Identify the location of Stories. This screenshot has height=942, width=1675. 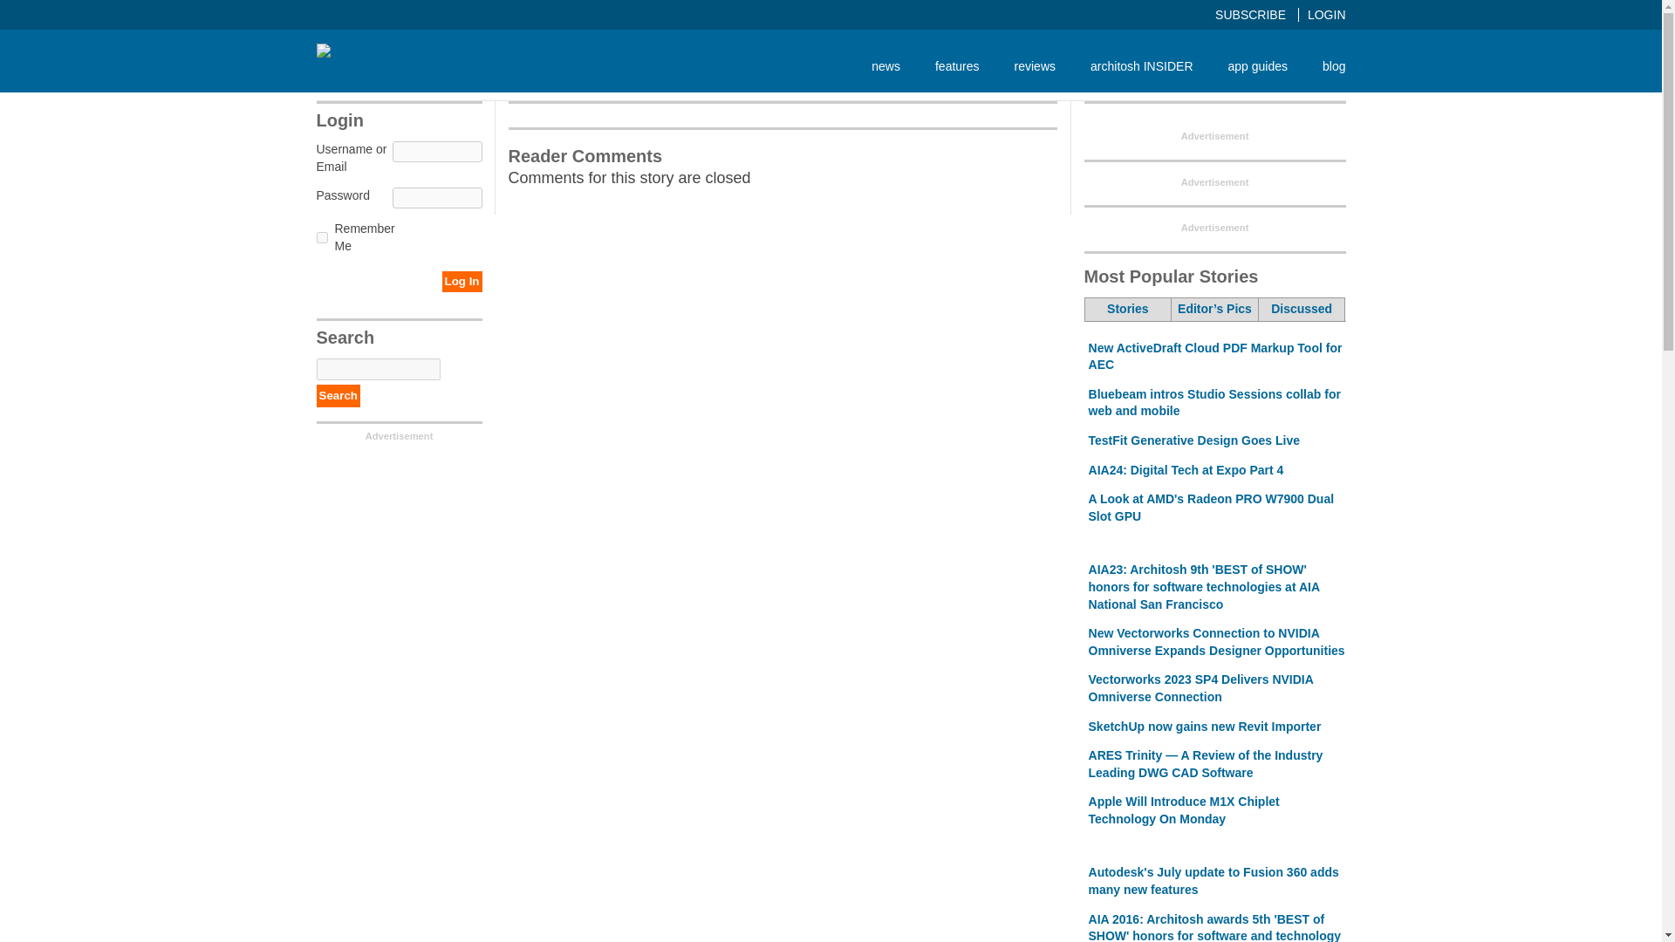
(1128, 310).